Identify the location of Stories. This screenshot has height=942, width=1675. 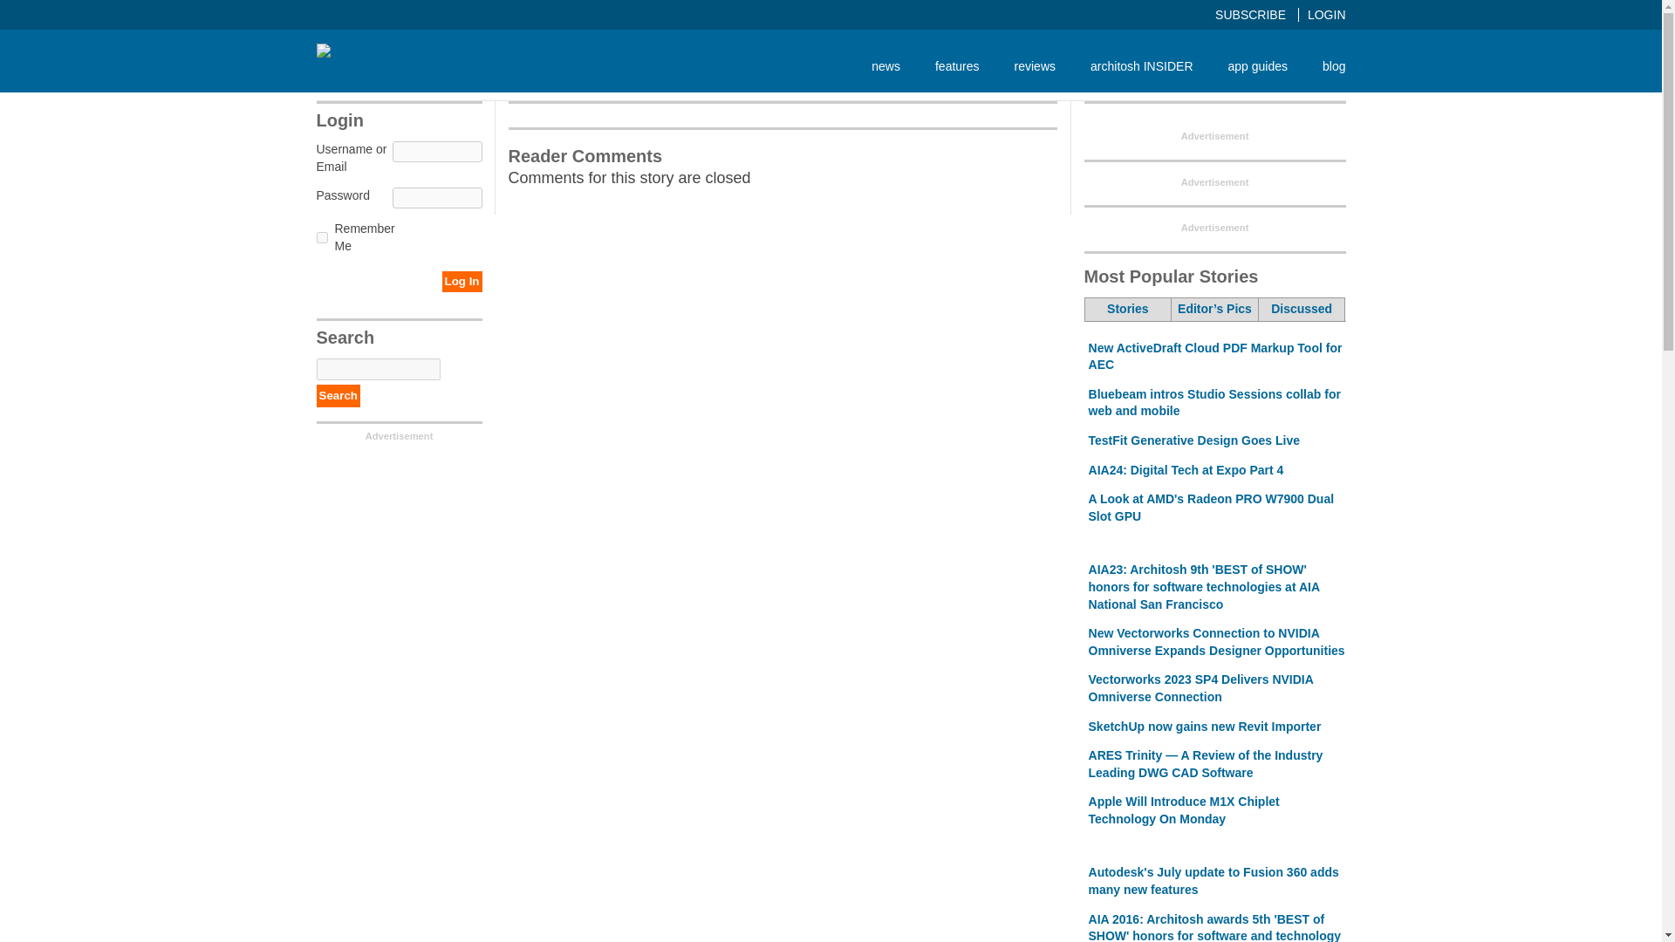
(1128, 310).